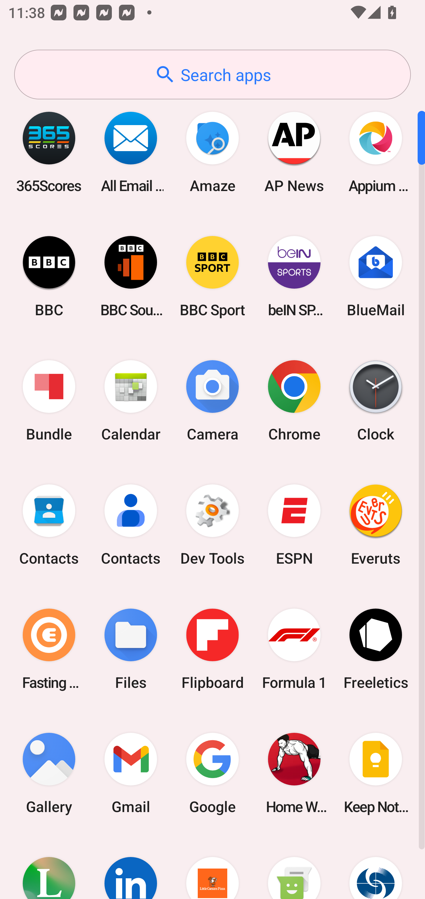 The image size is (425, 899). I want to click on Camera, so click(212, 401).